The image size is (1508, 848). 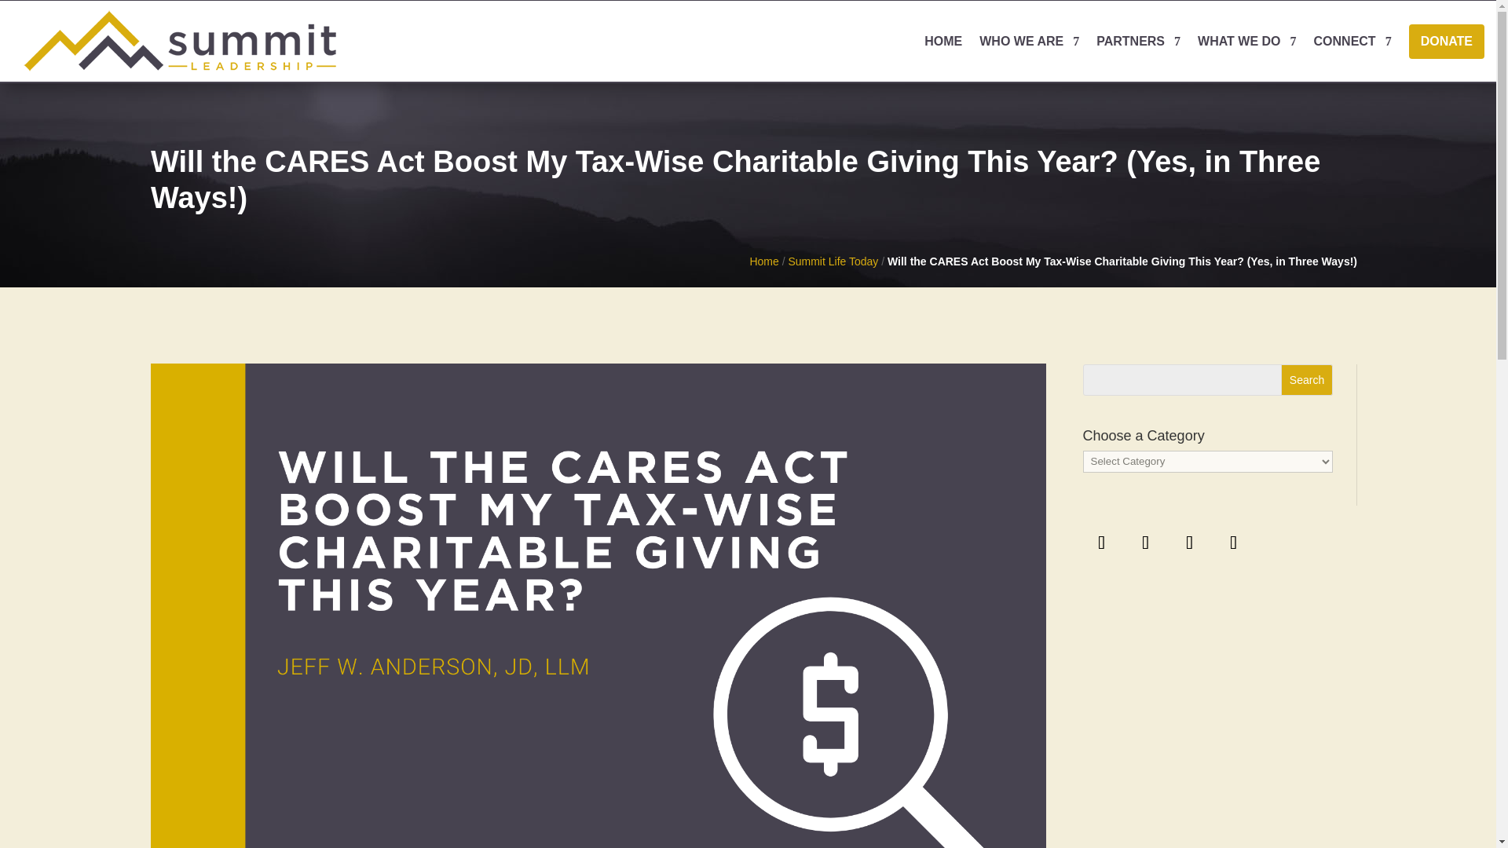 I want to click on Search, so click(x=1307, y=380).